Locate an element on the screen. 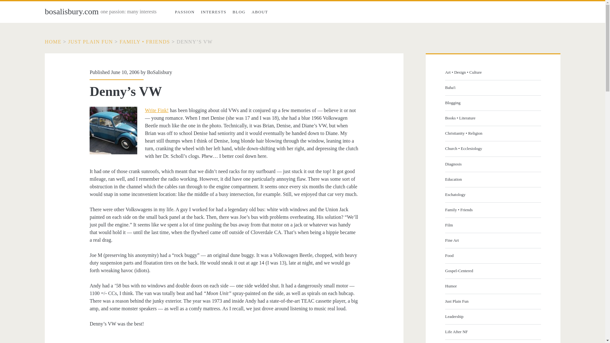 The image size is (610, 343). Tony Roan is located at coordinates (156, 111).